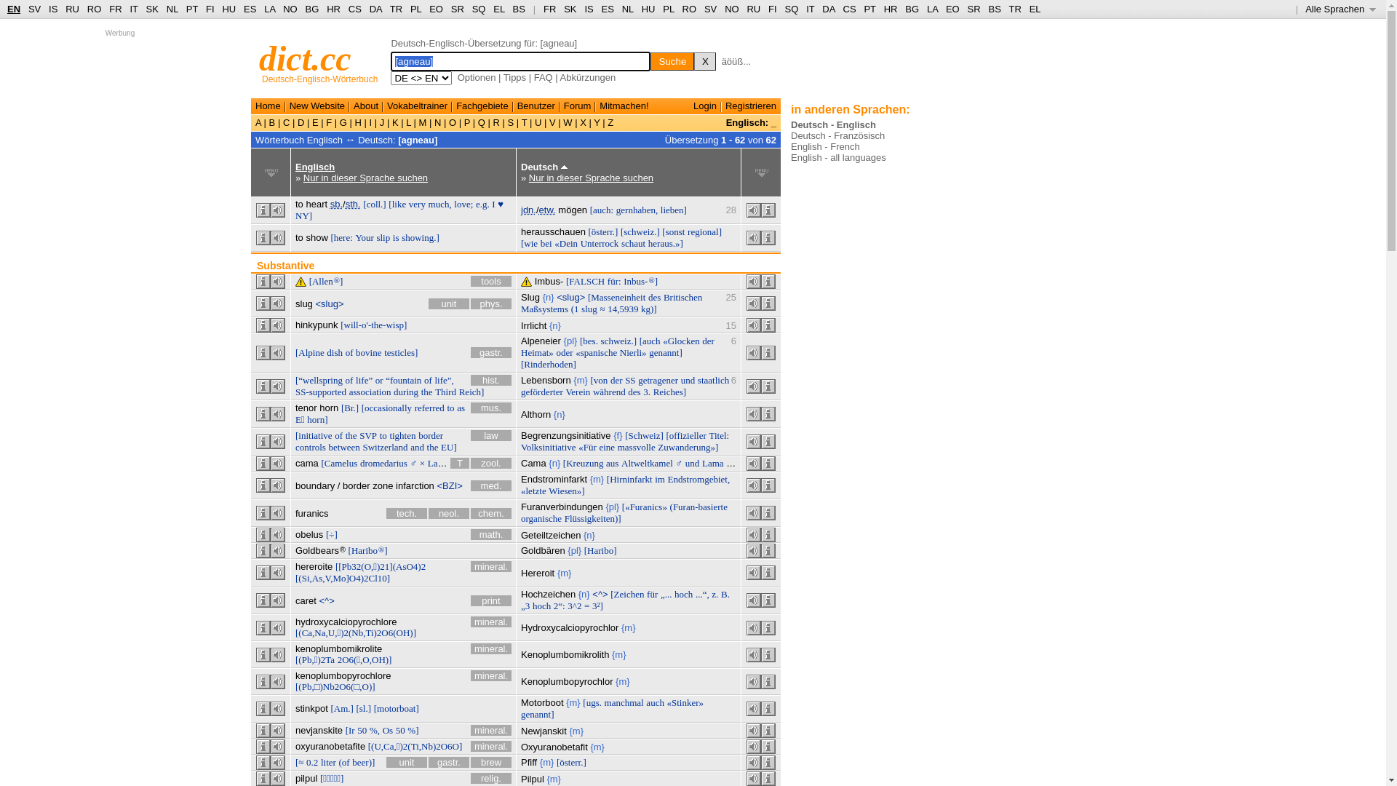 This screenshot has width=1397, height=786. Describe the element at coordinates (491, 463) in the screenshot. I see `zool.` at that location.